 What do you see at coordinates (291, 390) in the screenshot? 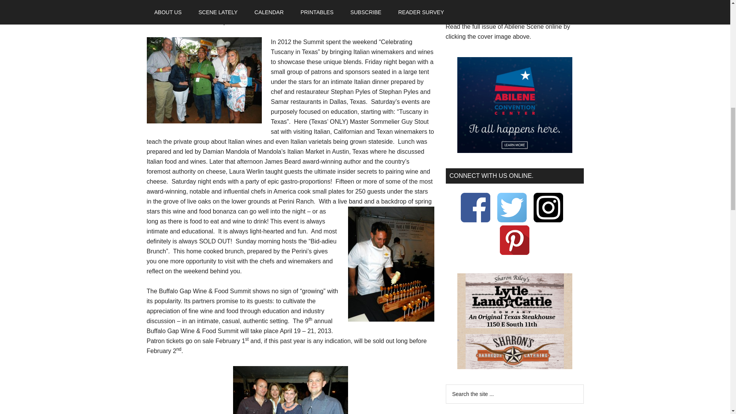
I see `DSCN3300` at bounding box center [291, 390].